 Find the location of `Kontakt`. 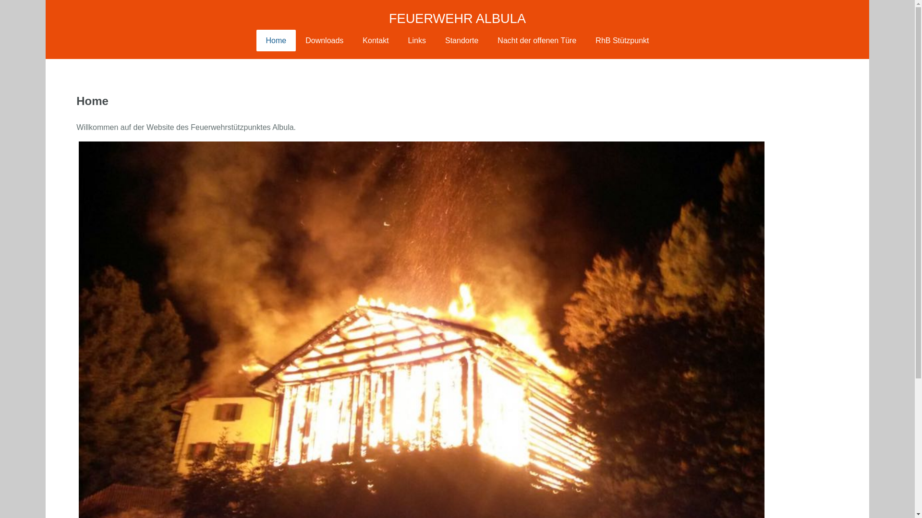

Kontakt is located at coordinates (376, 40).